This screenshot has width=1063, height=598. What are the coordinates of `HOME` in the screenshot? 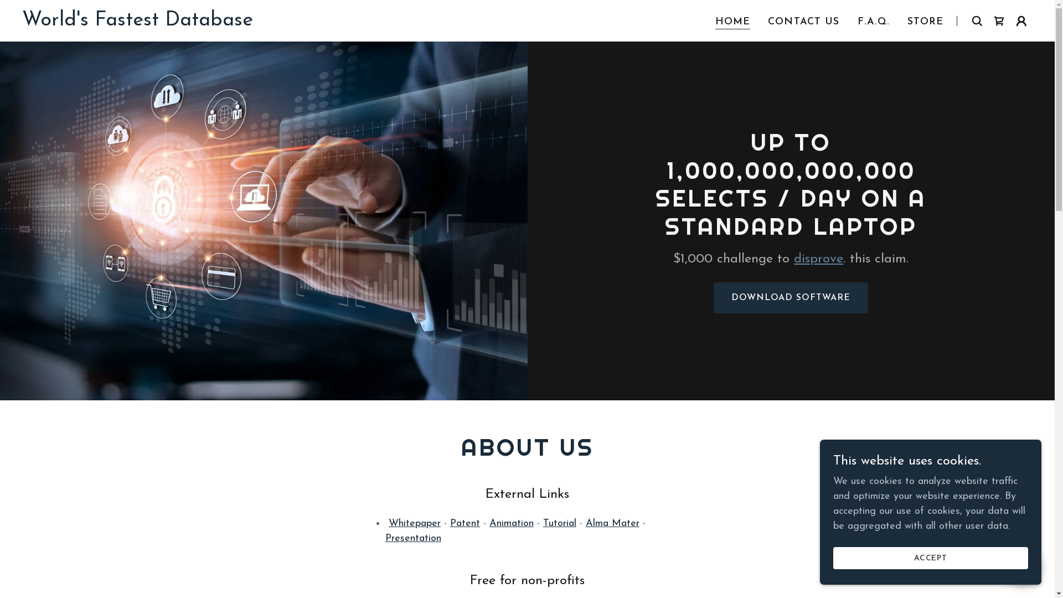 It's located at (733, 22).